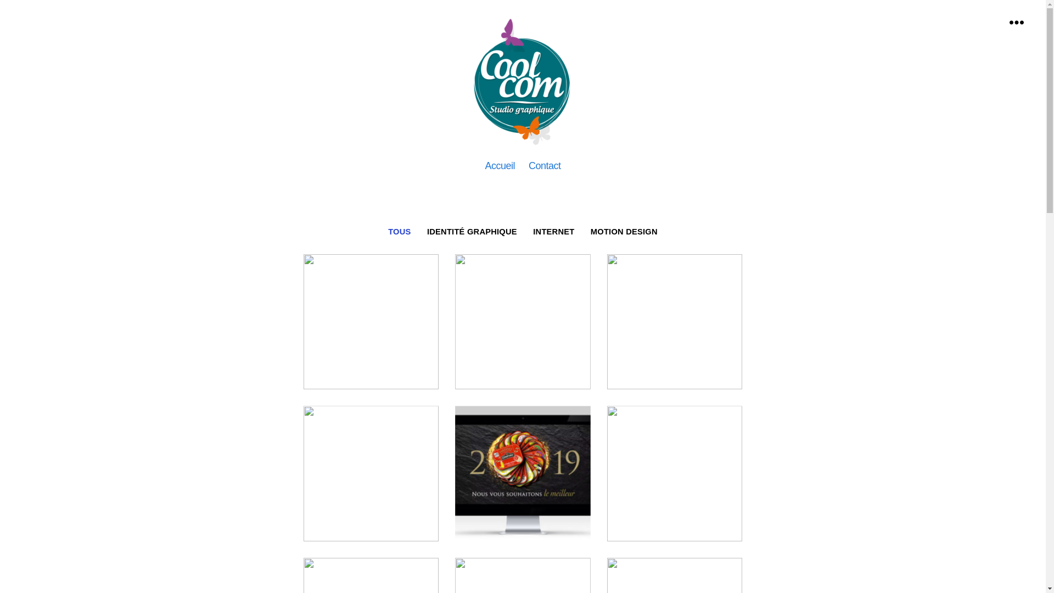  I want to click on MOTION DESIGN, so click(624, 232).